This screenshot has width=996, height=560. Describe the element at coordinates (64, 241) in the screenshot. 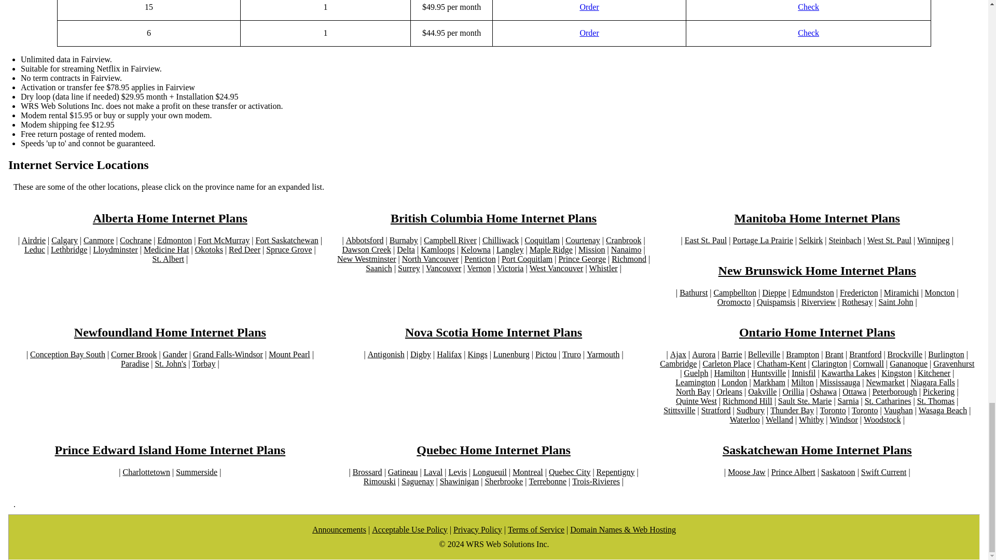

I see `Calgary` at that location.